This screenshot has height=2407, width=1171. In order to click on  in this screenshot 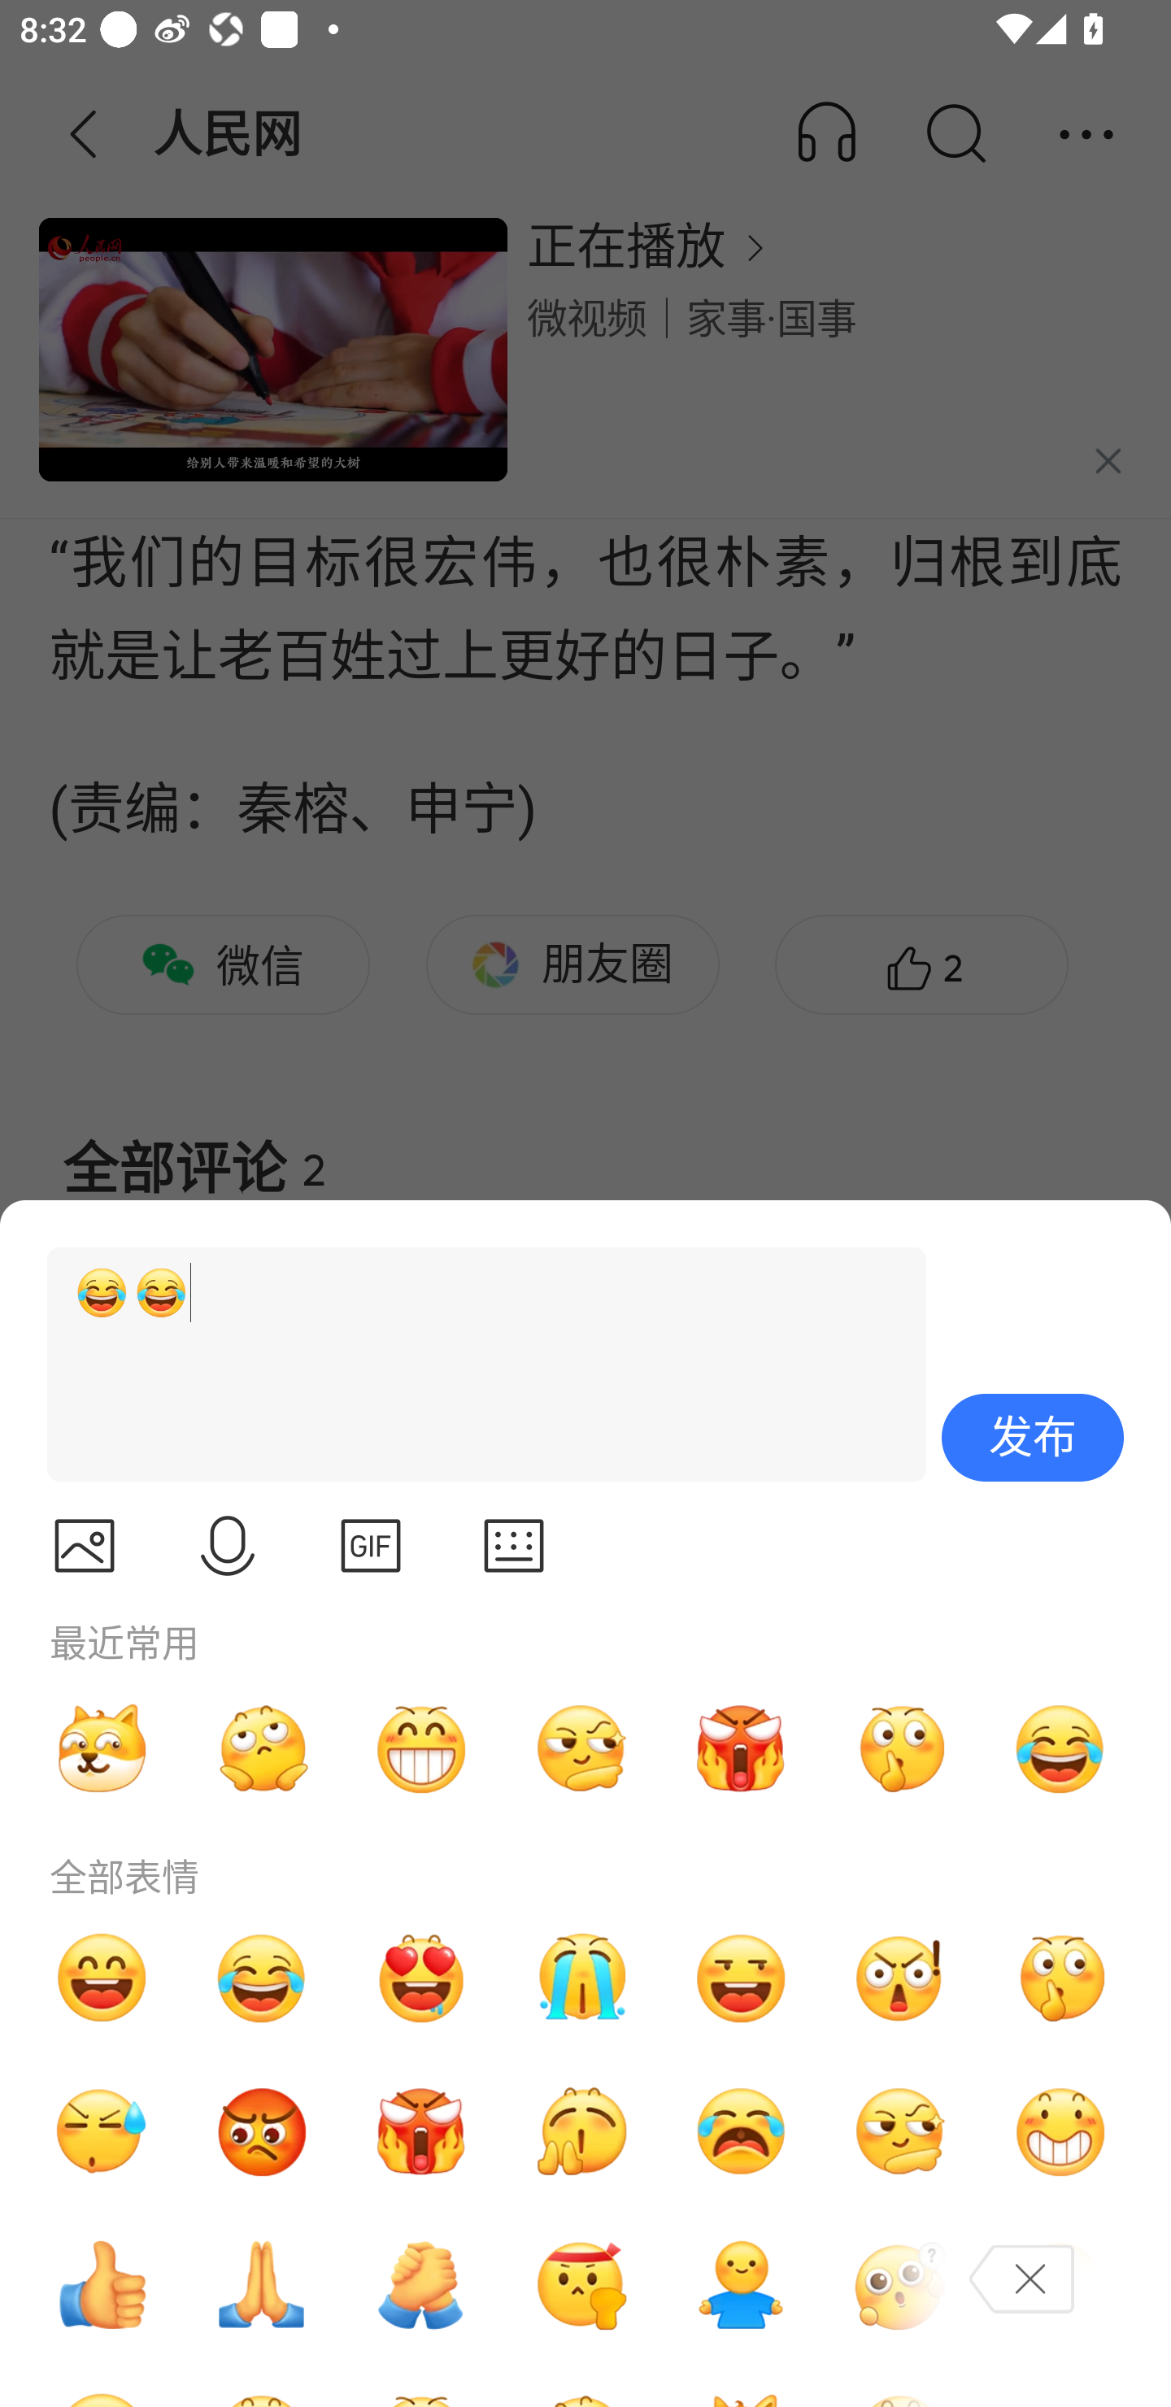, I will do `click(228, 1546)`.